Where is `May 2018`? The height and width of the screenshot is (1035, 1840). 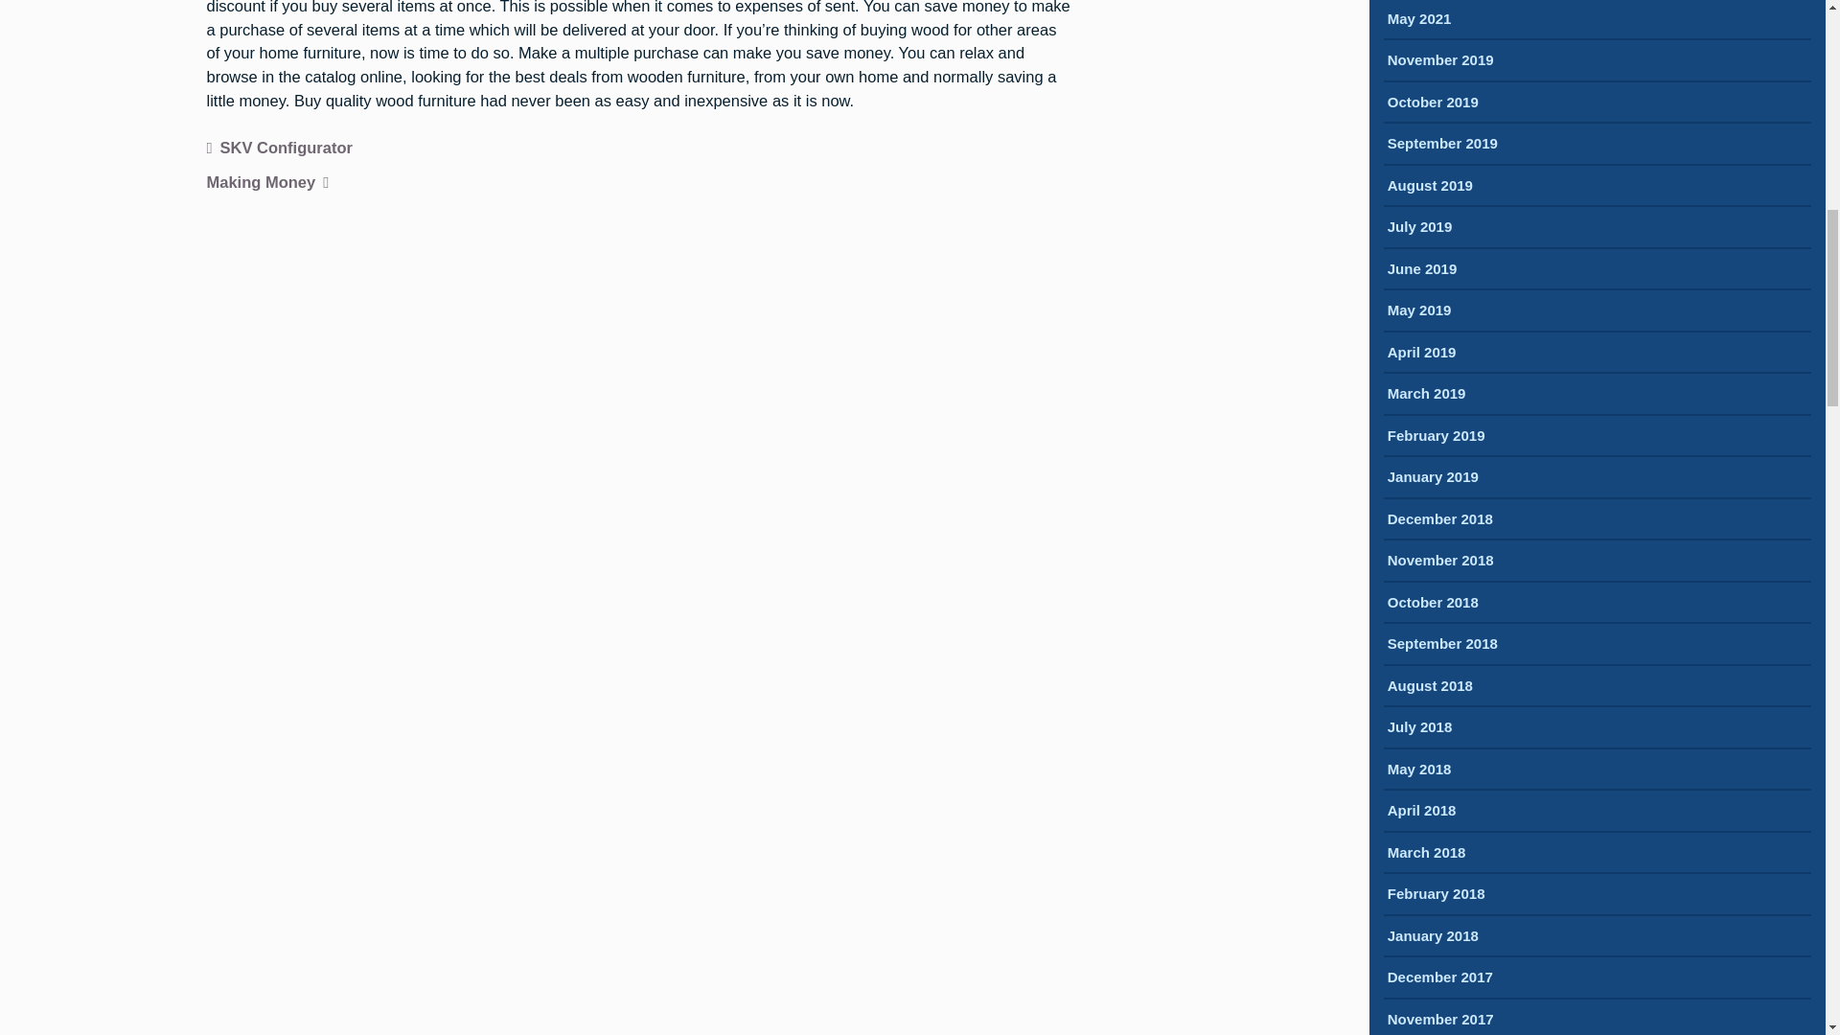 May 2018 is located at coordinates (1418, 770).